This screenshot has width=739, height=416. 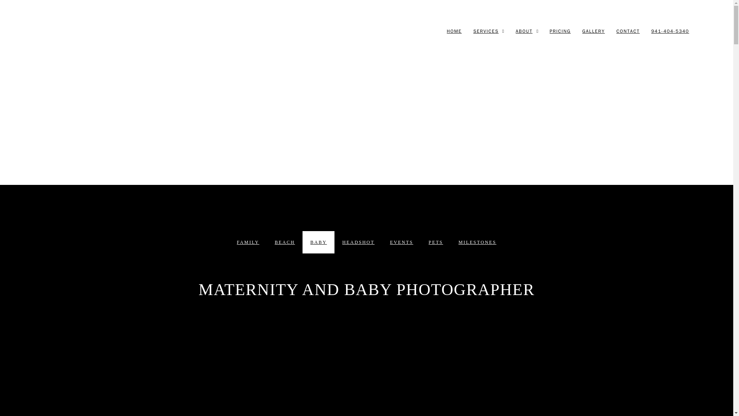 I want to click on 941-404-5340, so click(x=670, y=31).